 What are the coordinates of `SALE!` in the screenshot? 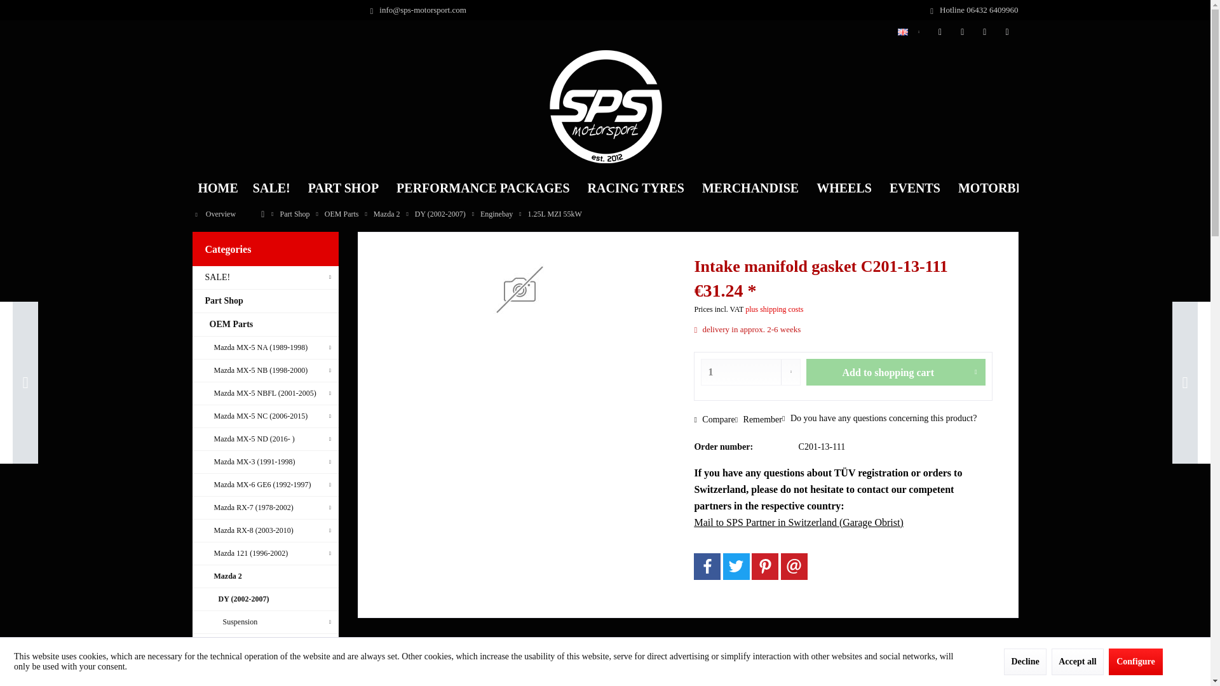 It's located at (271, 188).